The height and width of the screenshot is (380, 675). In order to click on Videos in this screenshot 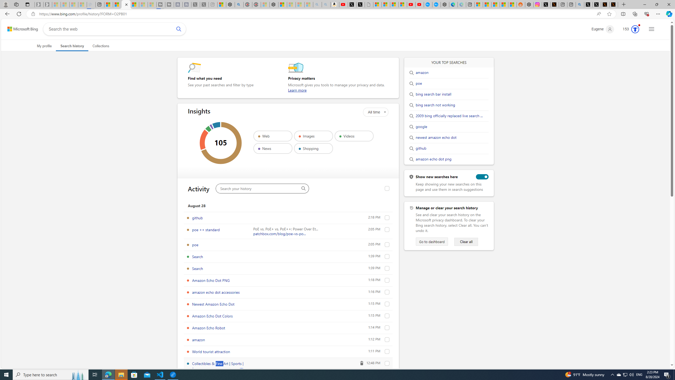, I will do `click(354, 136)`.